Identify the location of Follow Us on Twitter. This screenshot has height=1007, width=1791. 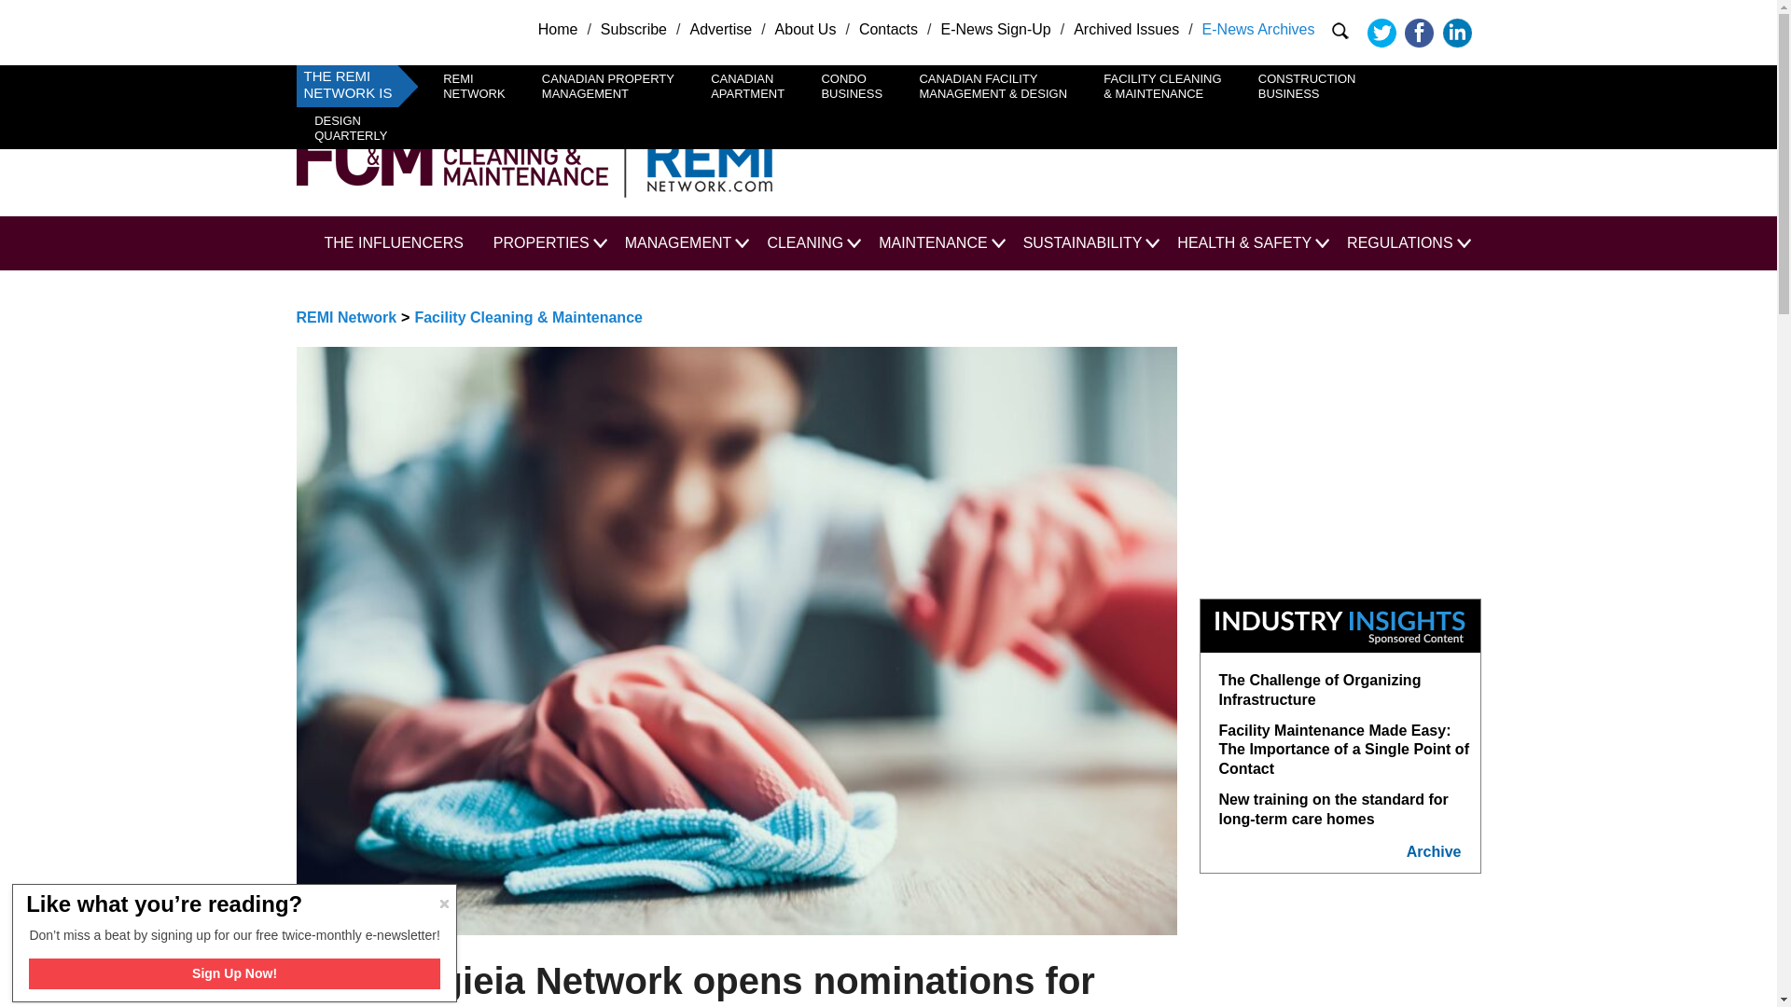
(1307, 86).